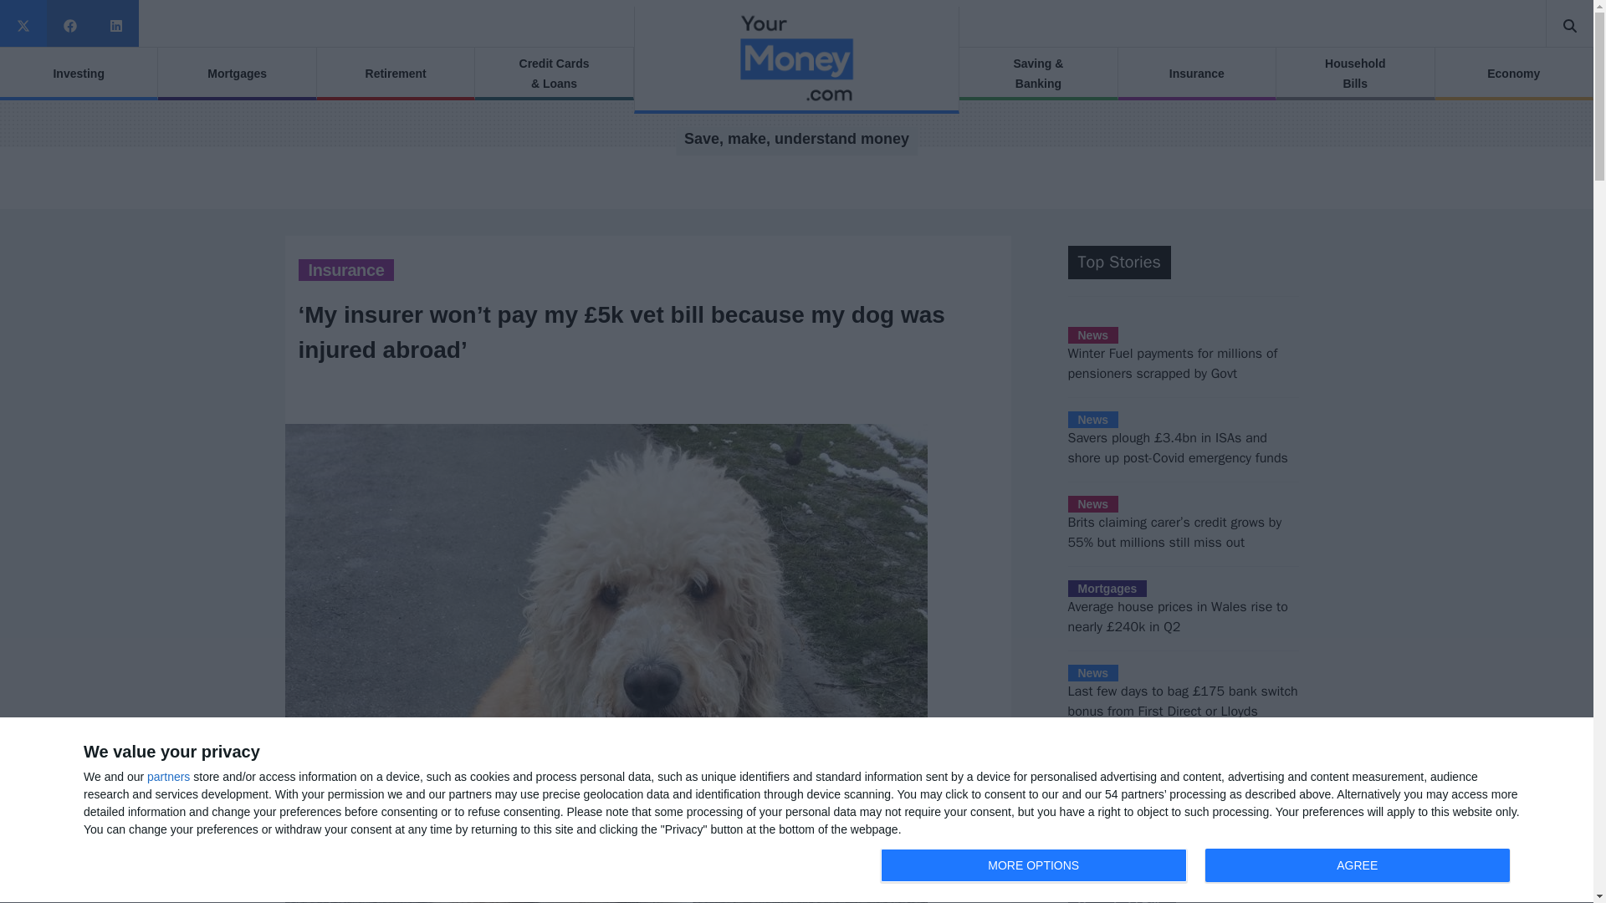 This screenshot has height=903, width=1606. I want to click on Economy, so click(1033, 865).